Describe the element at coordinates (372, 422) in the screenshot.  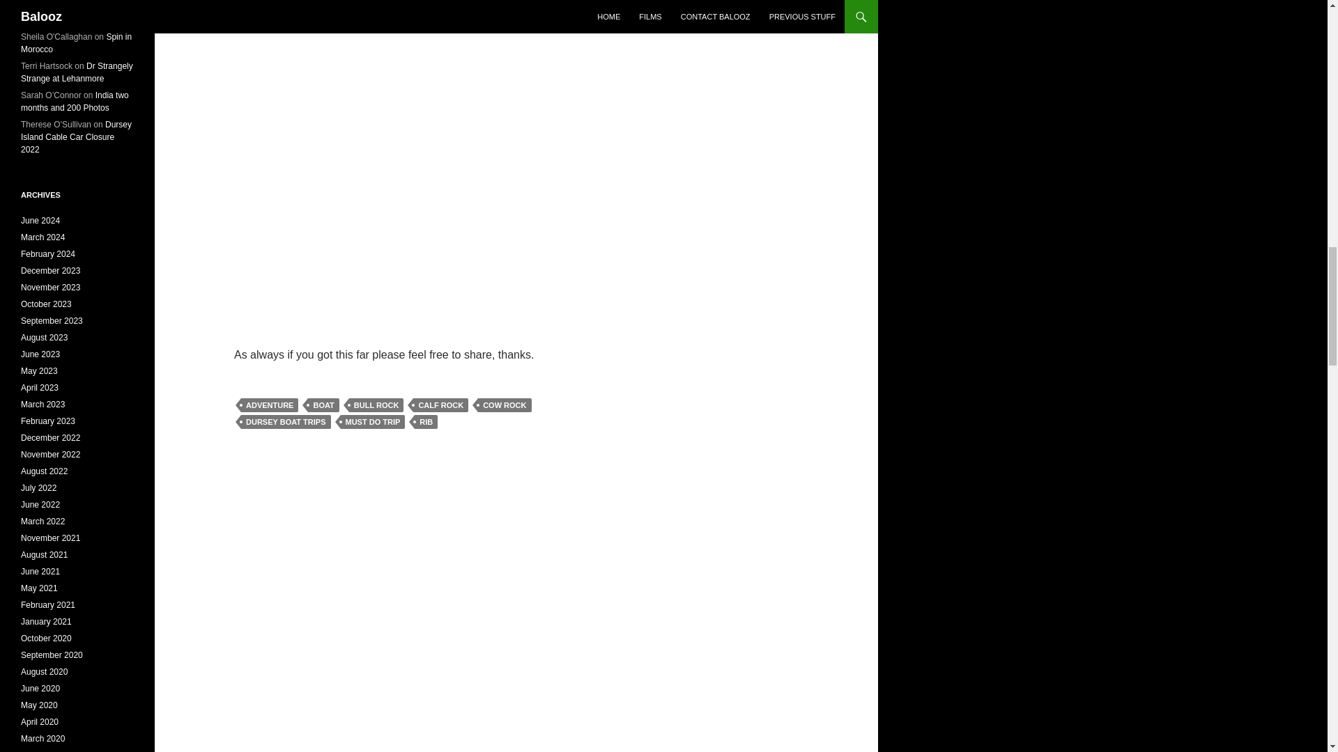
I see `MUST DO TRIP` at that location.